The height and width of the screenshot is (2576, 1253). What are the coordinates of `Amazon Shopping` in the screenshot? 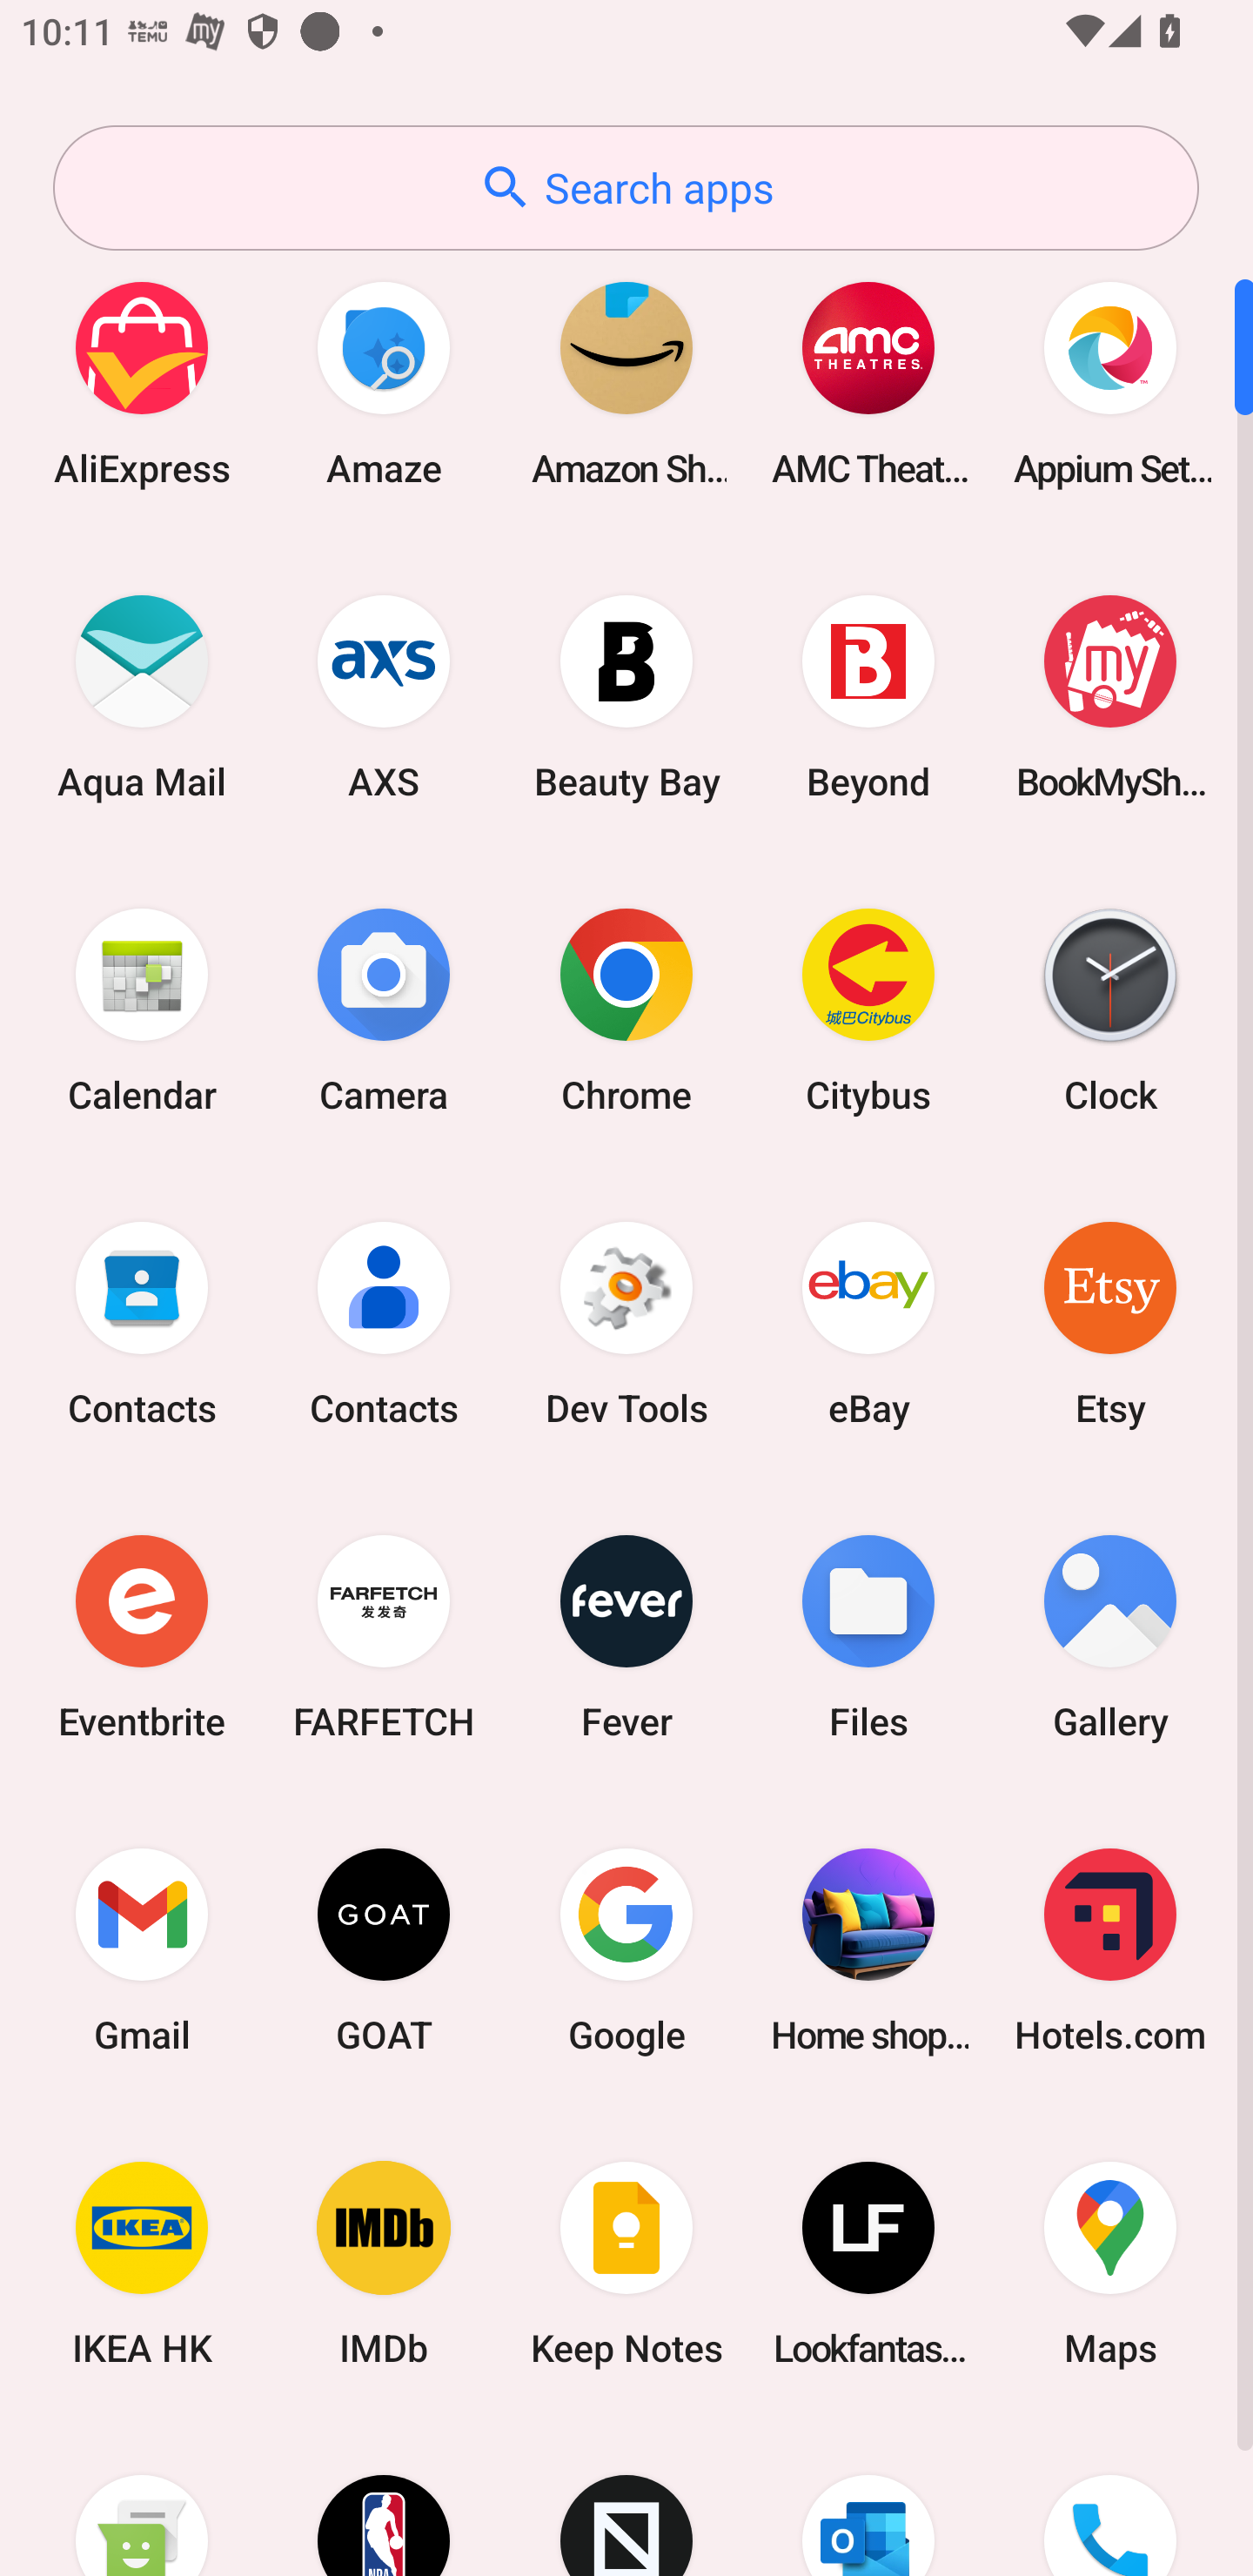 It's located at (626, 383).